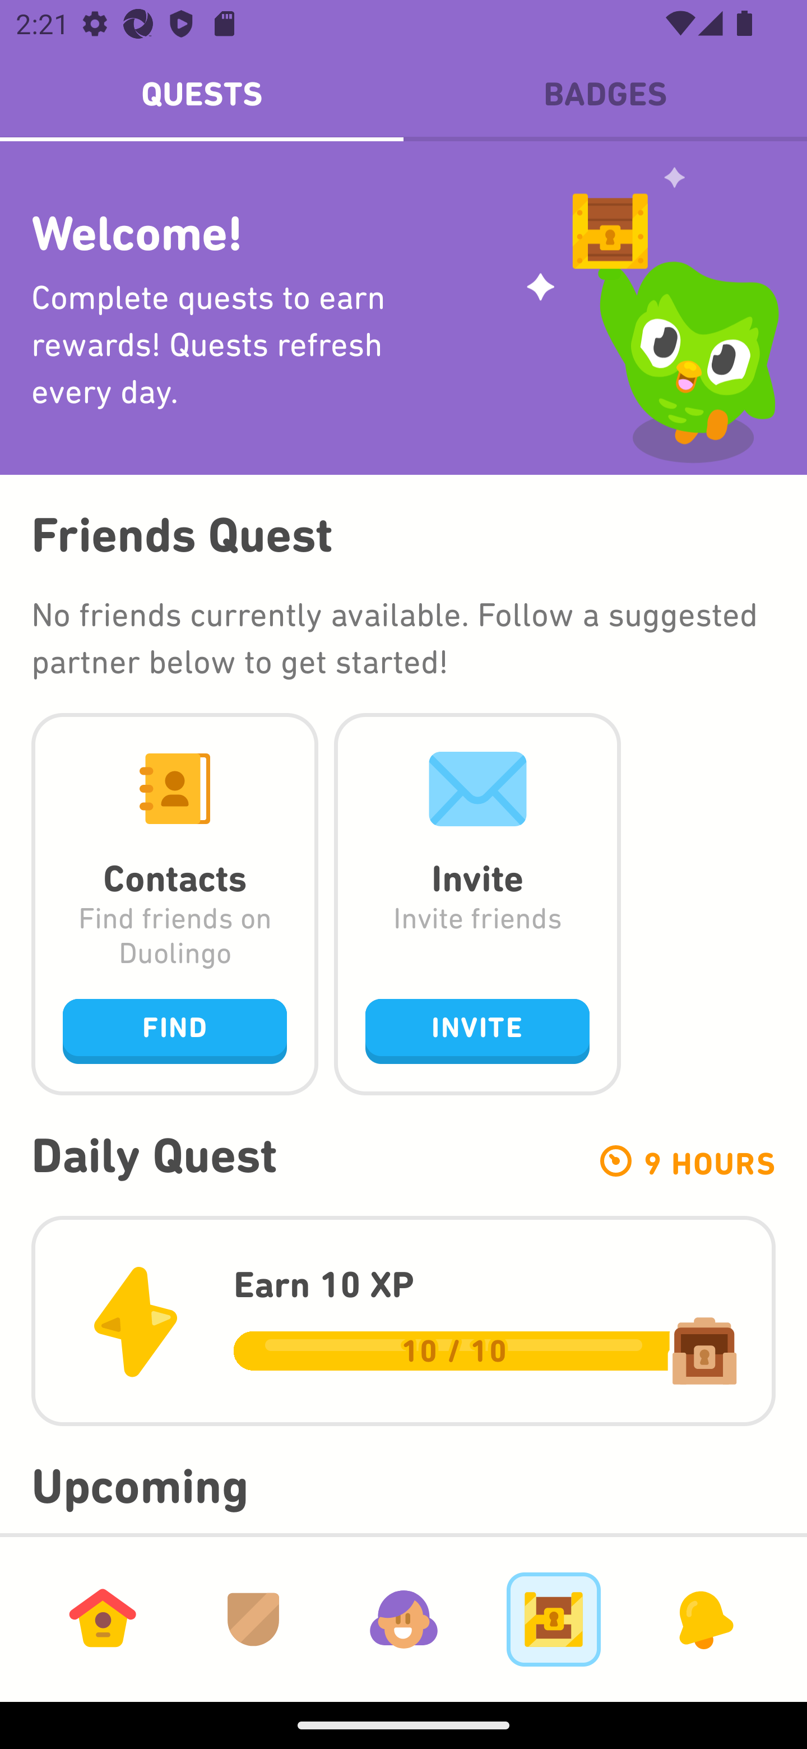 The image size is (807, 1749). I want to click on News Tab, so click(704, 1619).